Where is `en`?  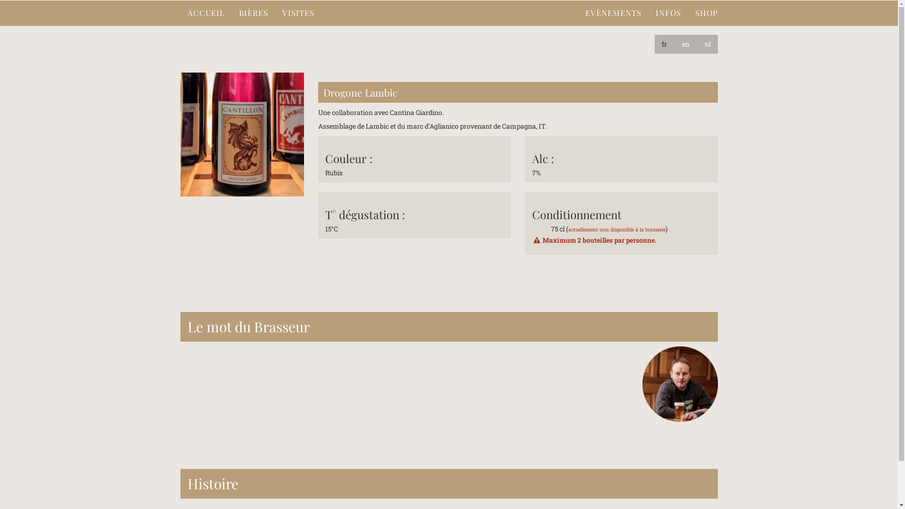
en is located at coordinates (686, 44).